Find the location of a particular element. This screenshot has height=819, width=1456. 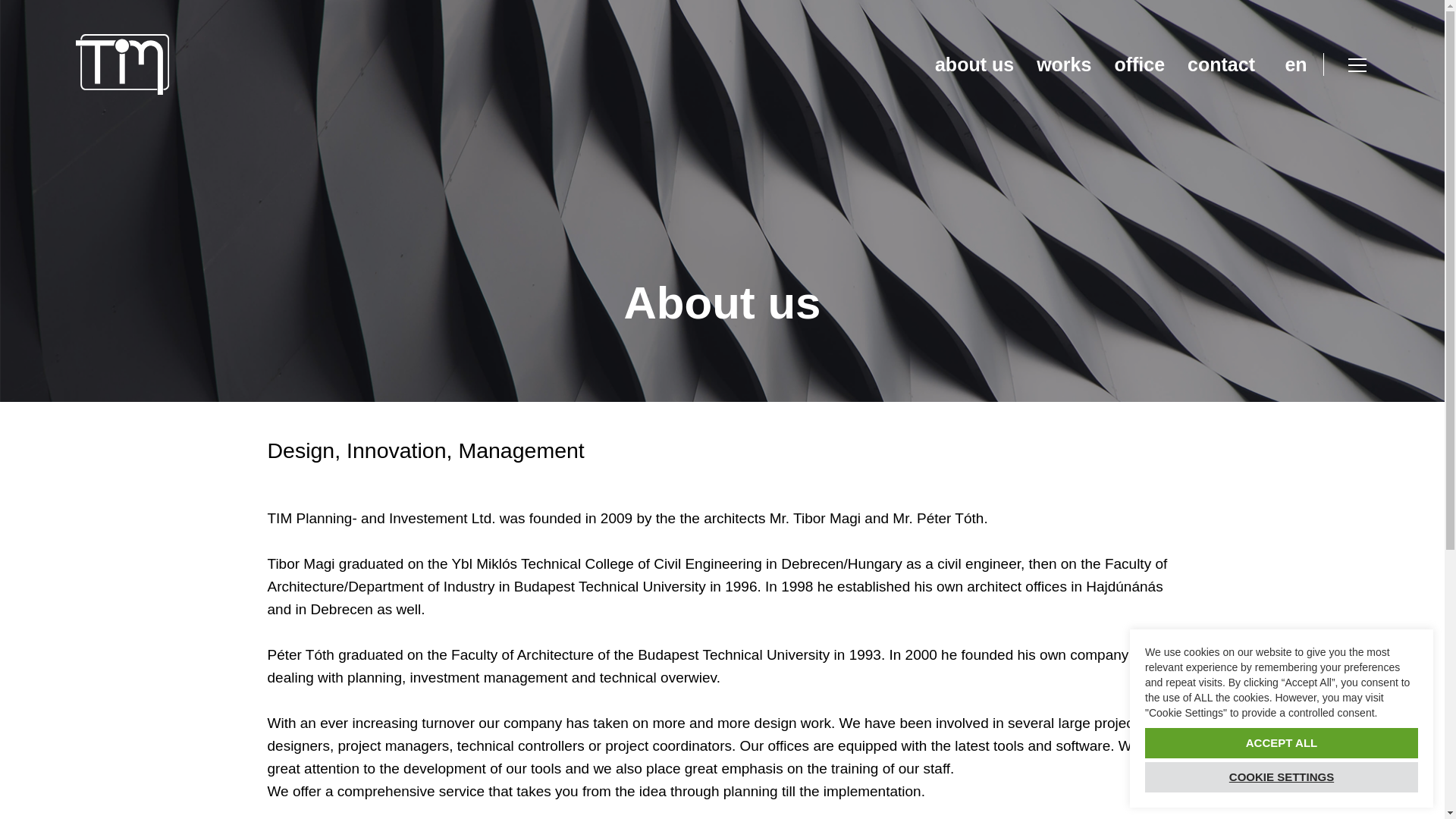

ACCEPT ALL is located at coordinates (1282, 743).